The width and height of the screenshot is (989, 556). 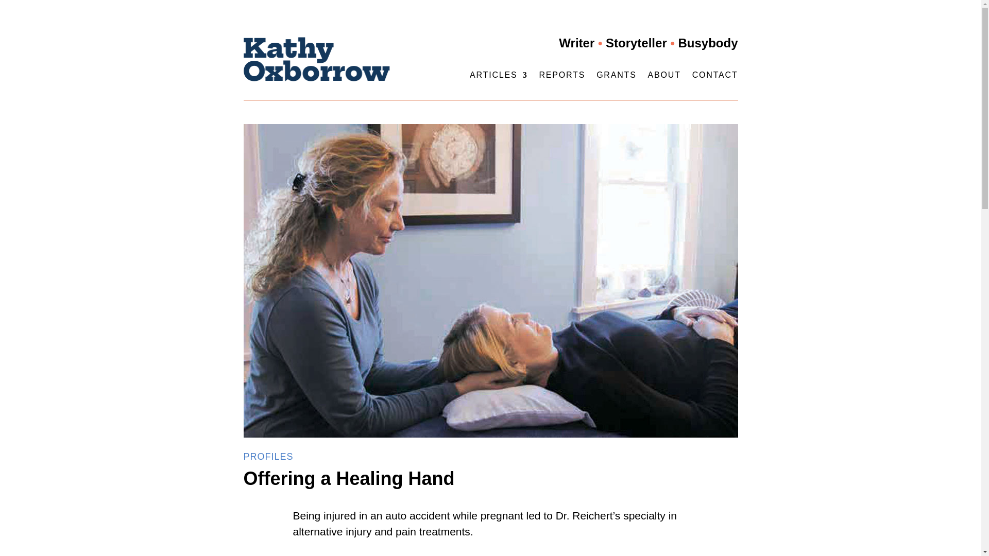 What do you see at coordinates (715, 77) in the screenshot?
I see `CONTACT` at bounding box center [715, 77].